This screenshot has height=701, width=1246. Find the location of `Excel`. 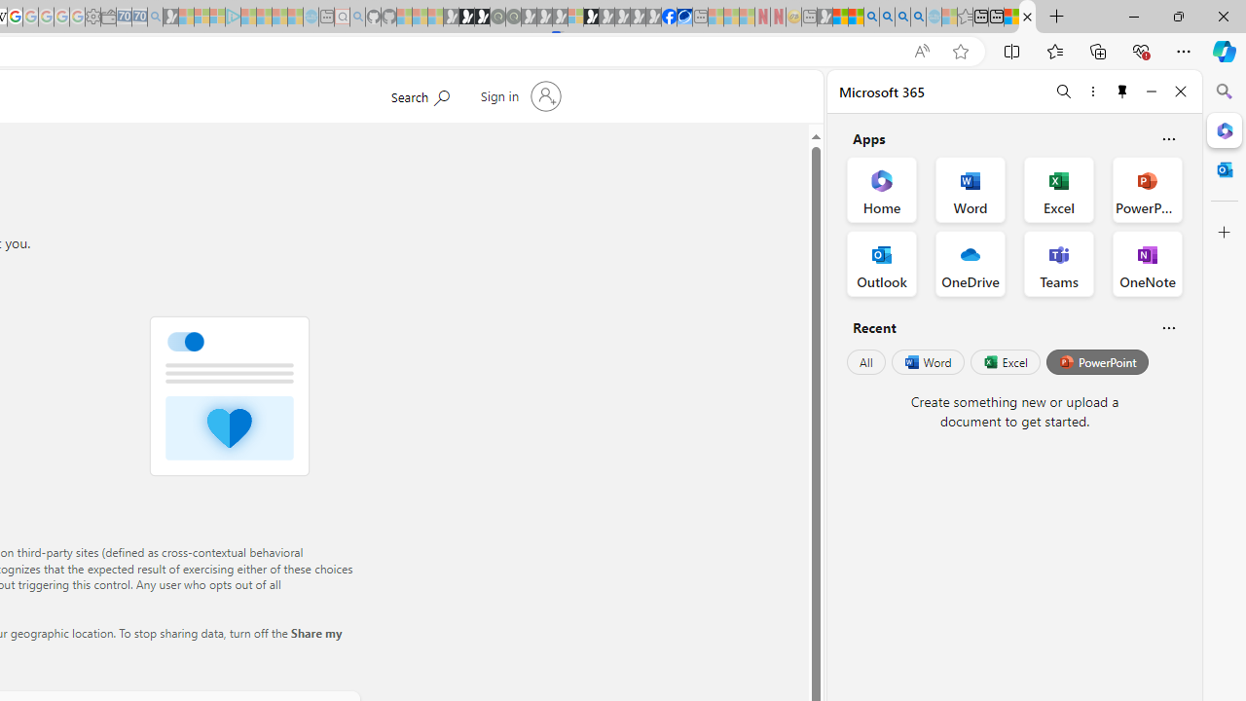

Excel is located at coordinates (1005, 362).